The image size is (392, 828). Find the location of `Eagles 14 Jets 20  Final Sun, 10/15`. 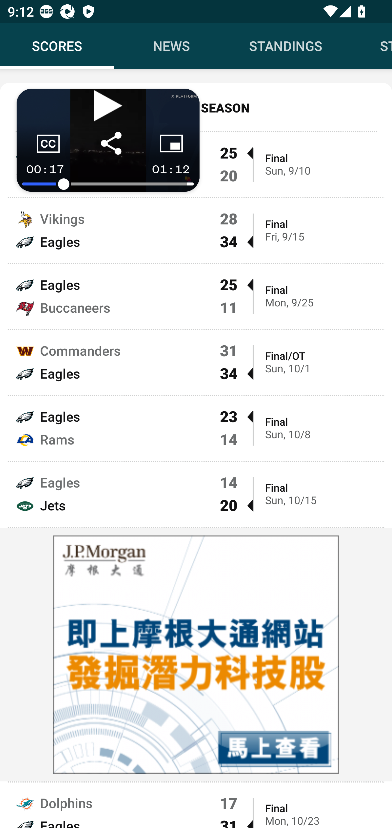

Eagles 14 Jets 20  Final Sun, 10/15 is located at coordinates (196, 494).